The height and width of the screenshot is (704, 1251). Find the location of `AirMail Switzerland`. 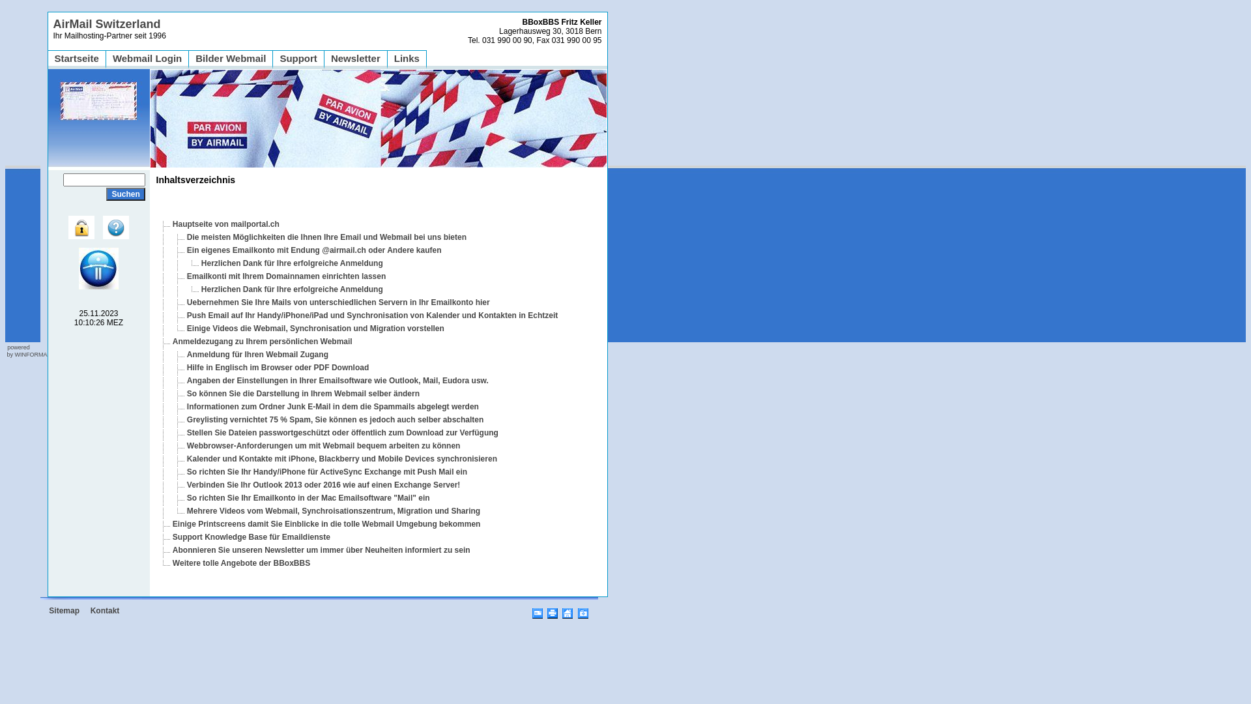

AirMail Switzerland is located at coordinates (107, 24).